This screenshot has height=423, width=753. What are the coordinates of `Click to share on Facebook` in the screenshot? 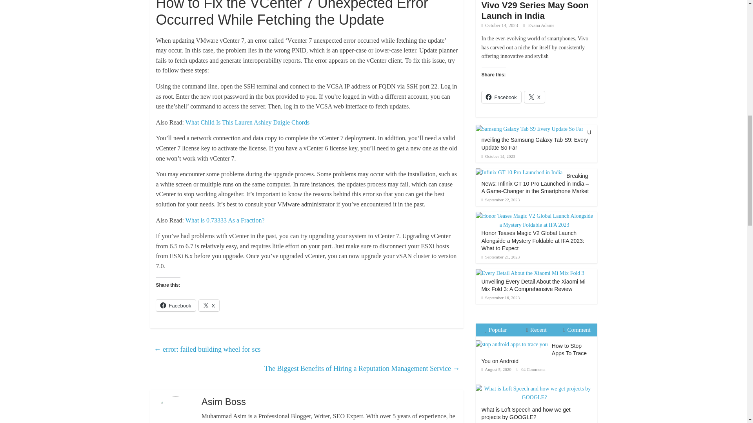 It's located at (176, 305).